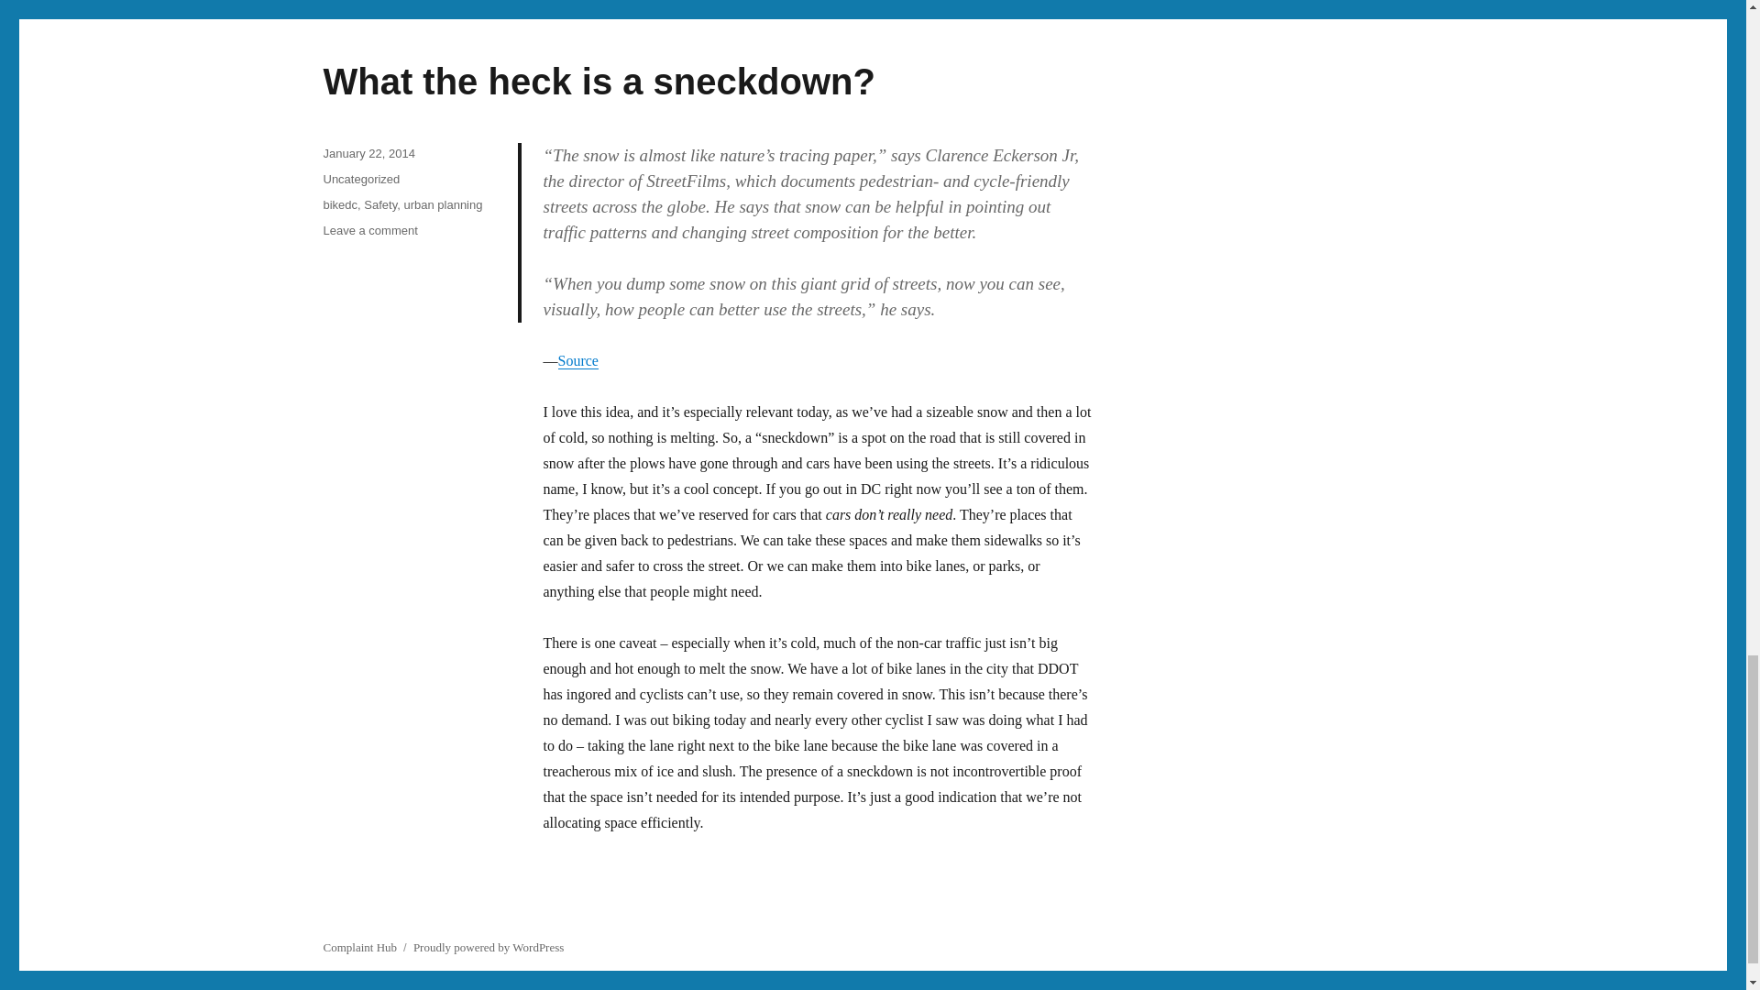 This screenshot has width=1760, height=990. I want to click on urban planning, so click(369, 231).